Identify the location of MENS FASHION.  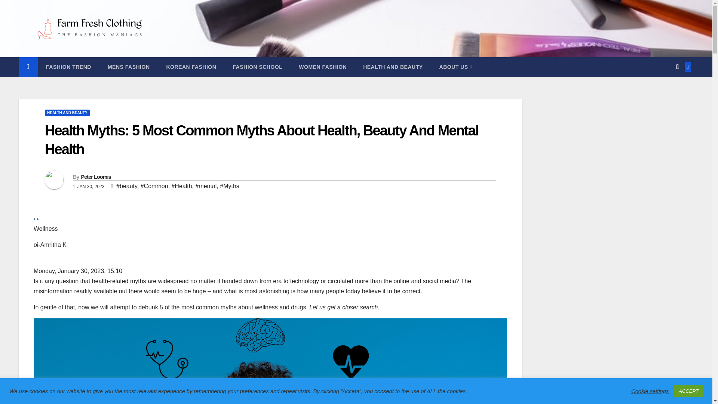
(129, 67).